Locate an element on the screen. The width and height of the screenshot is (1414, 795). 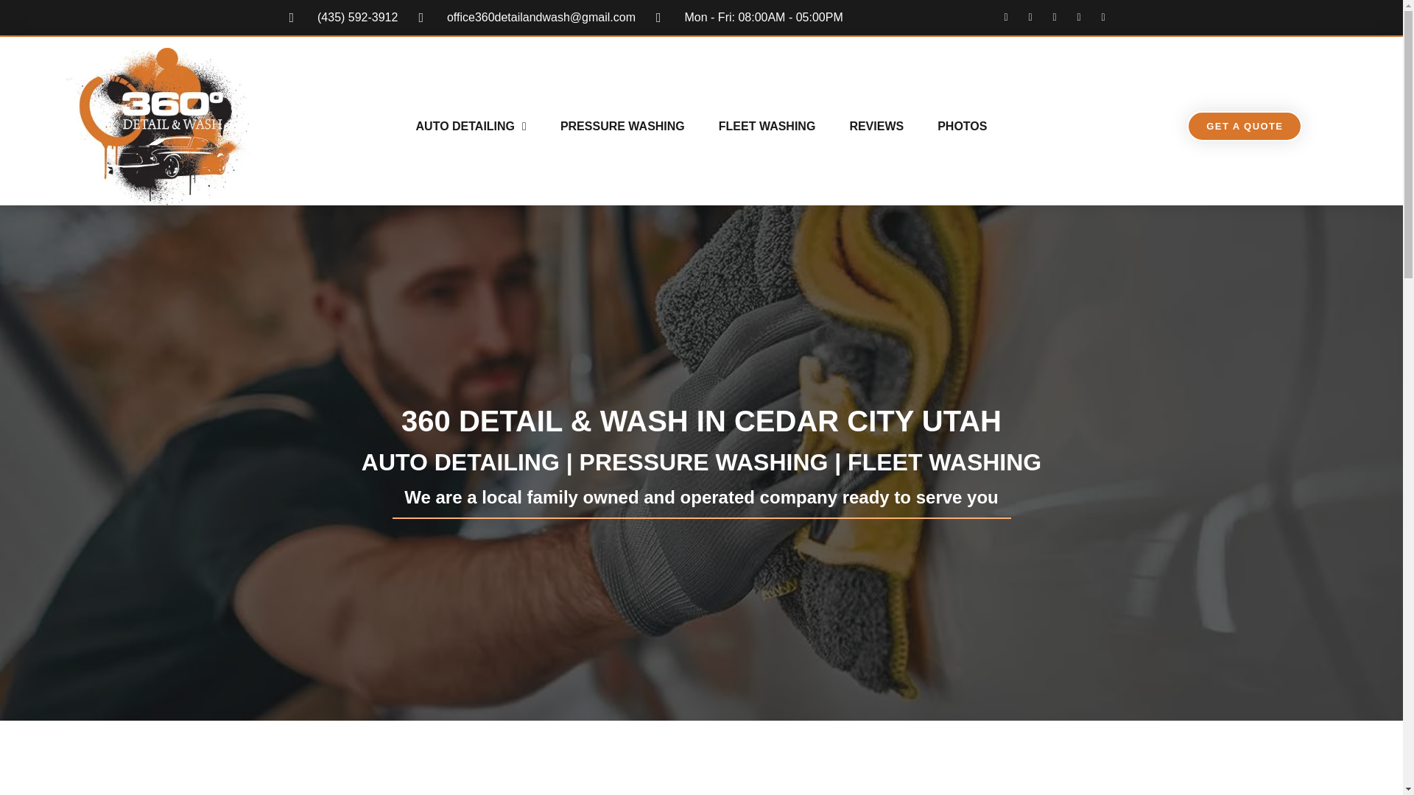
FLEET WASHING is located at coordinates (767, 127).